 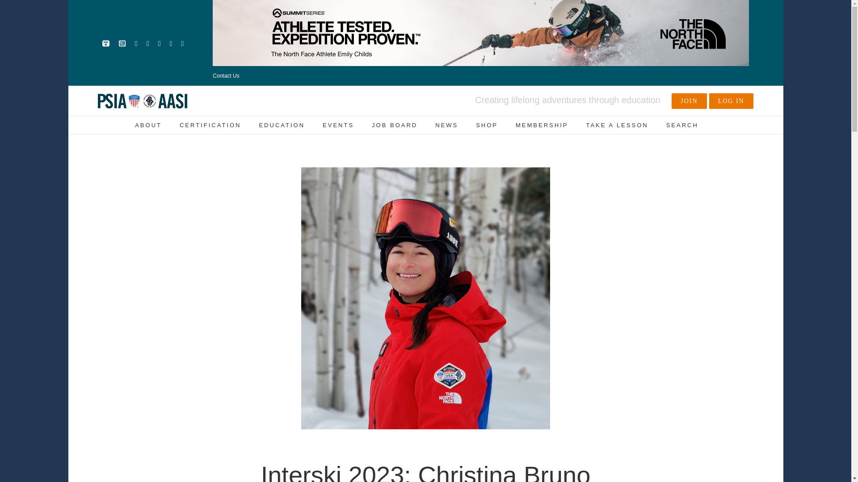 What do you see at coordinates (689, 101) in the screenshot?
I see `JOIN` at bounding box center [689, 101].